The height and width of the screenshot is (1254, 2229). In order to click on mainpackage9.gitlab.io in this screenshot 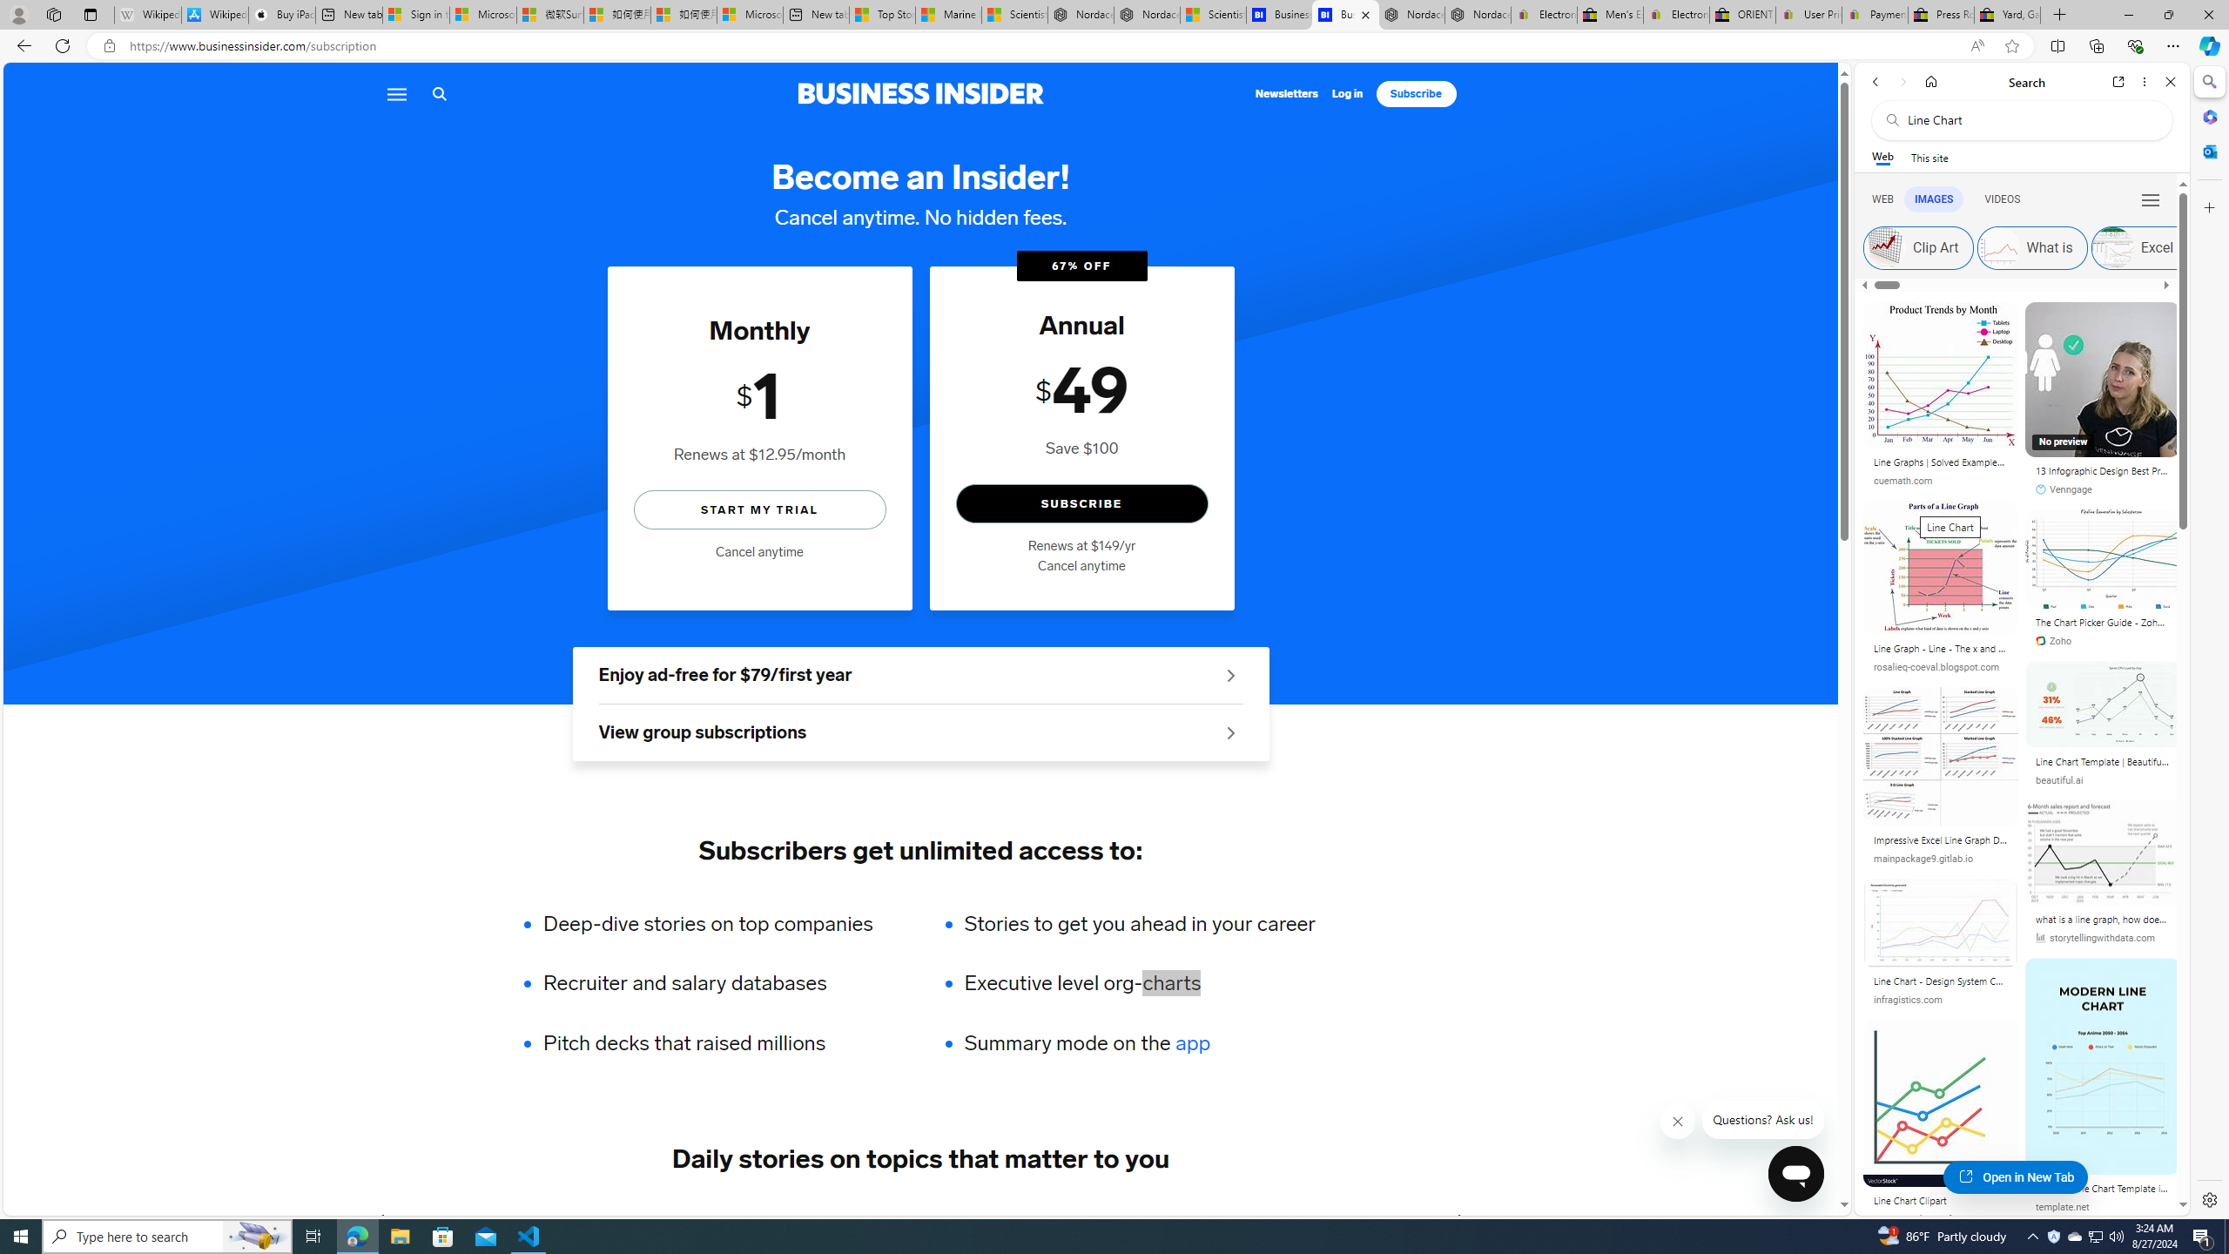, I will do `click(1941, 859)`.